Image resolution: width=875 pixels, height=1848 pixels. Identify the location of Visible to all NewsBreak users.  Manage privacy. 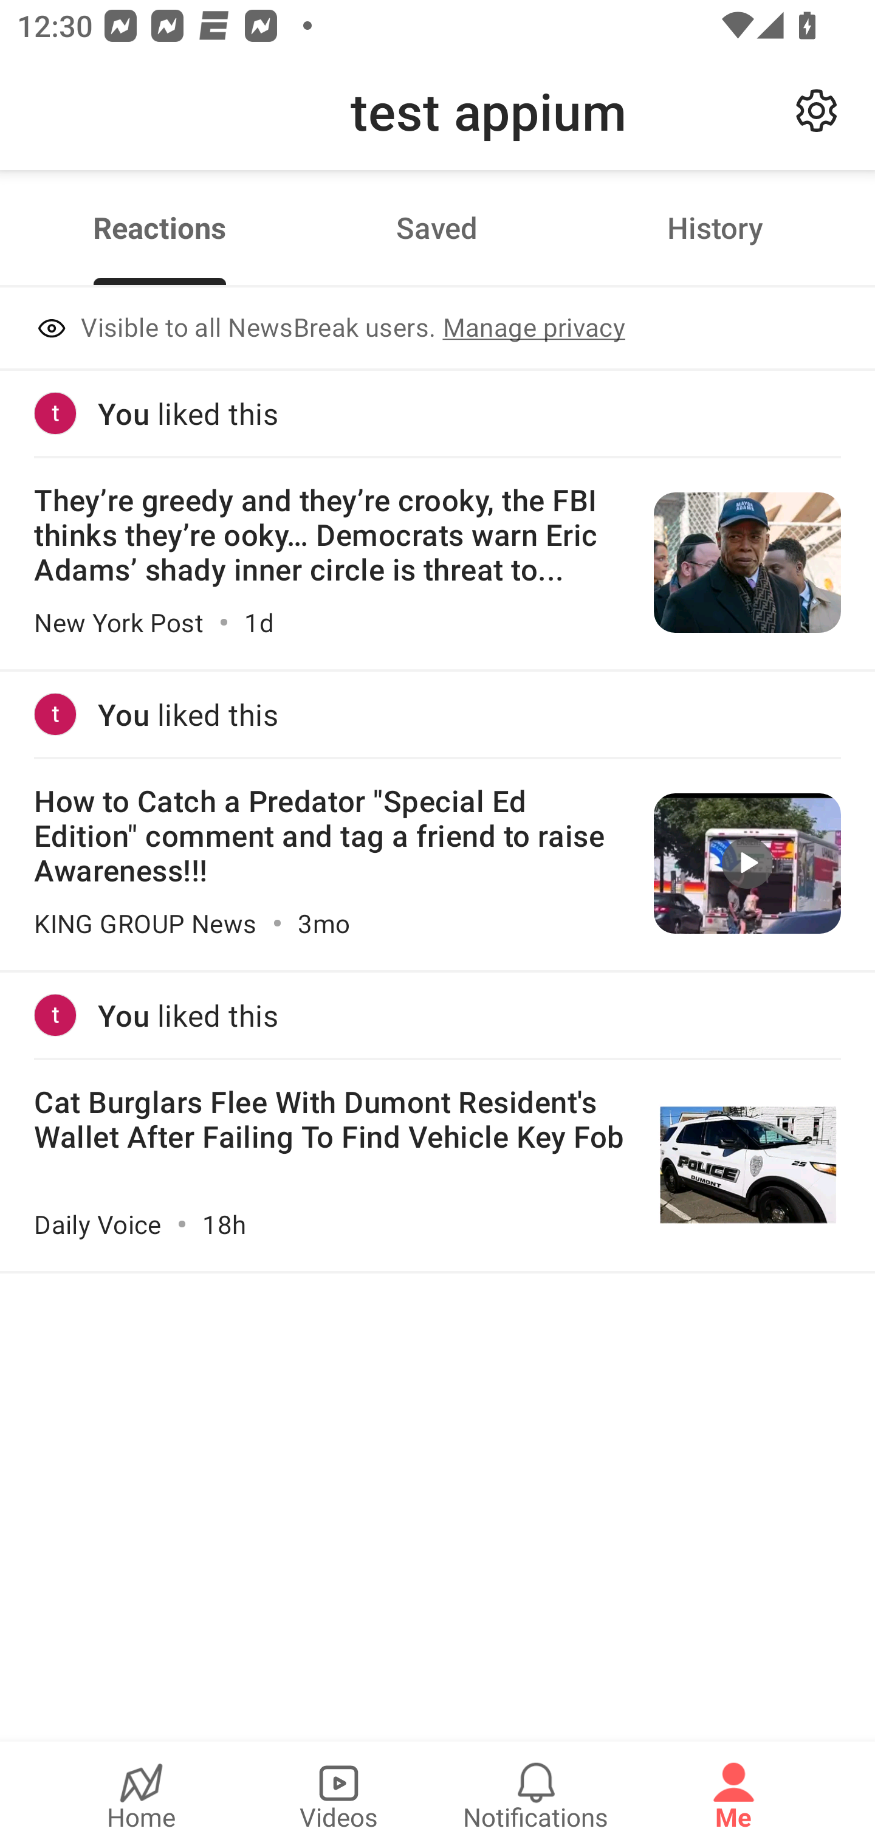
(437, 329).